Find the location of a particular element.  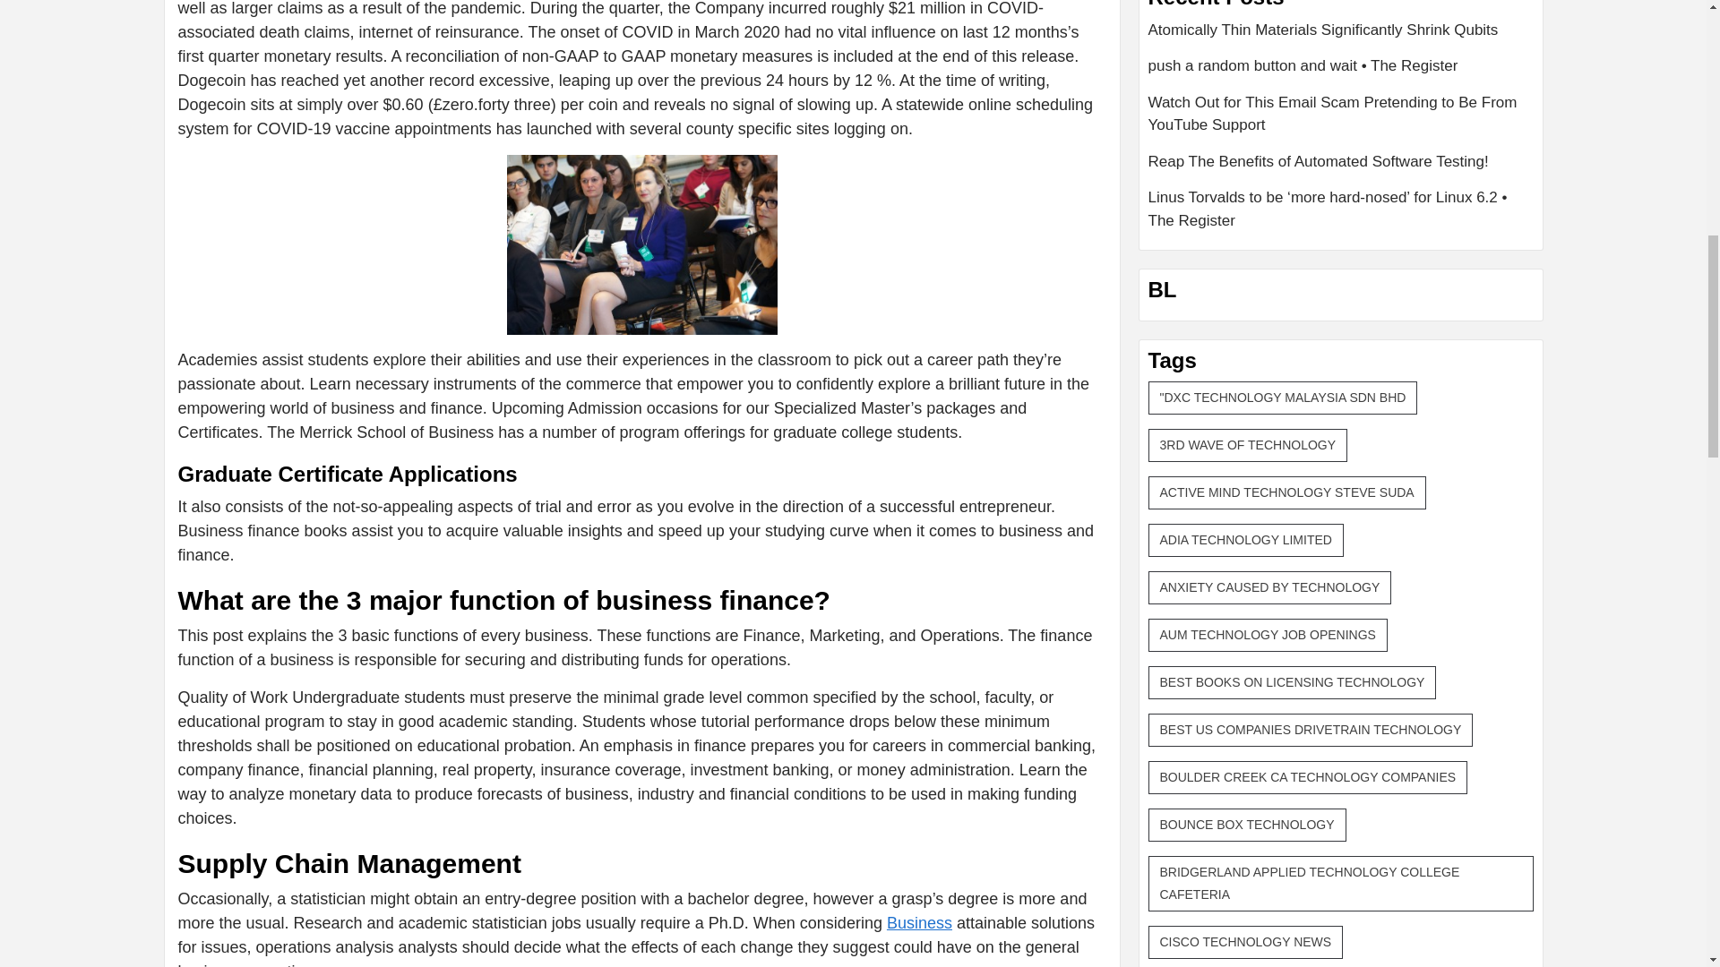

Business is located at coordinates (919, 922).